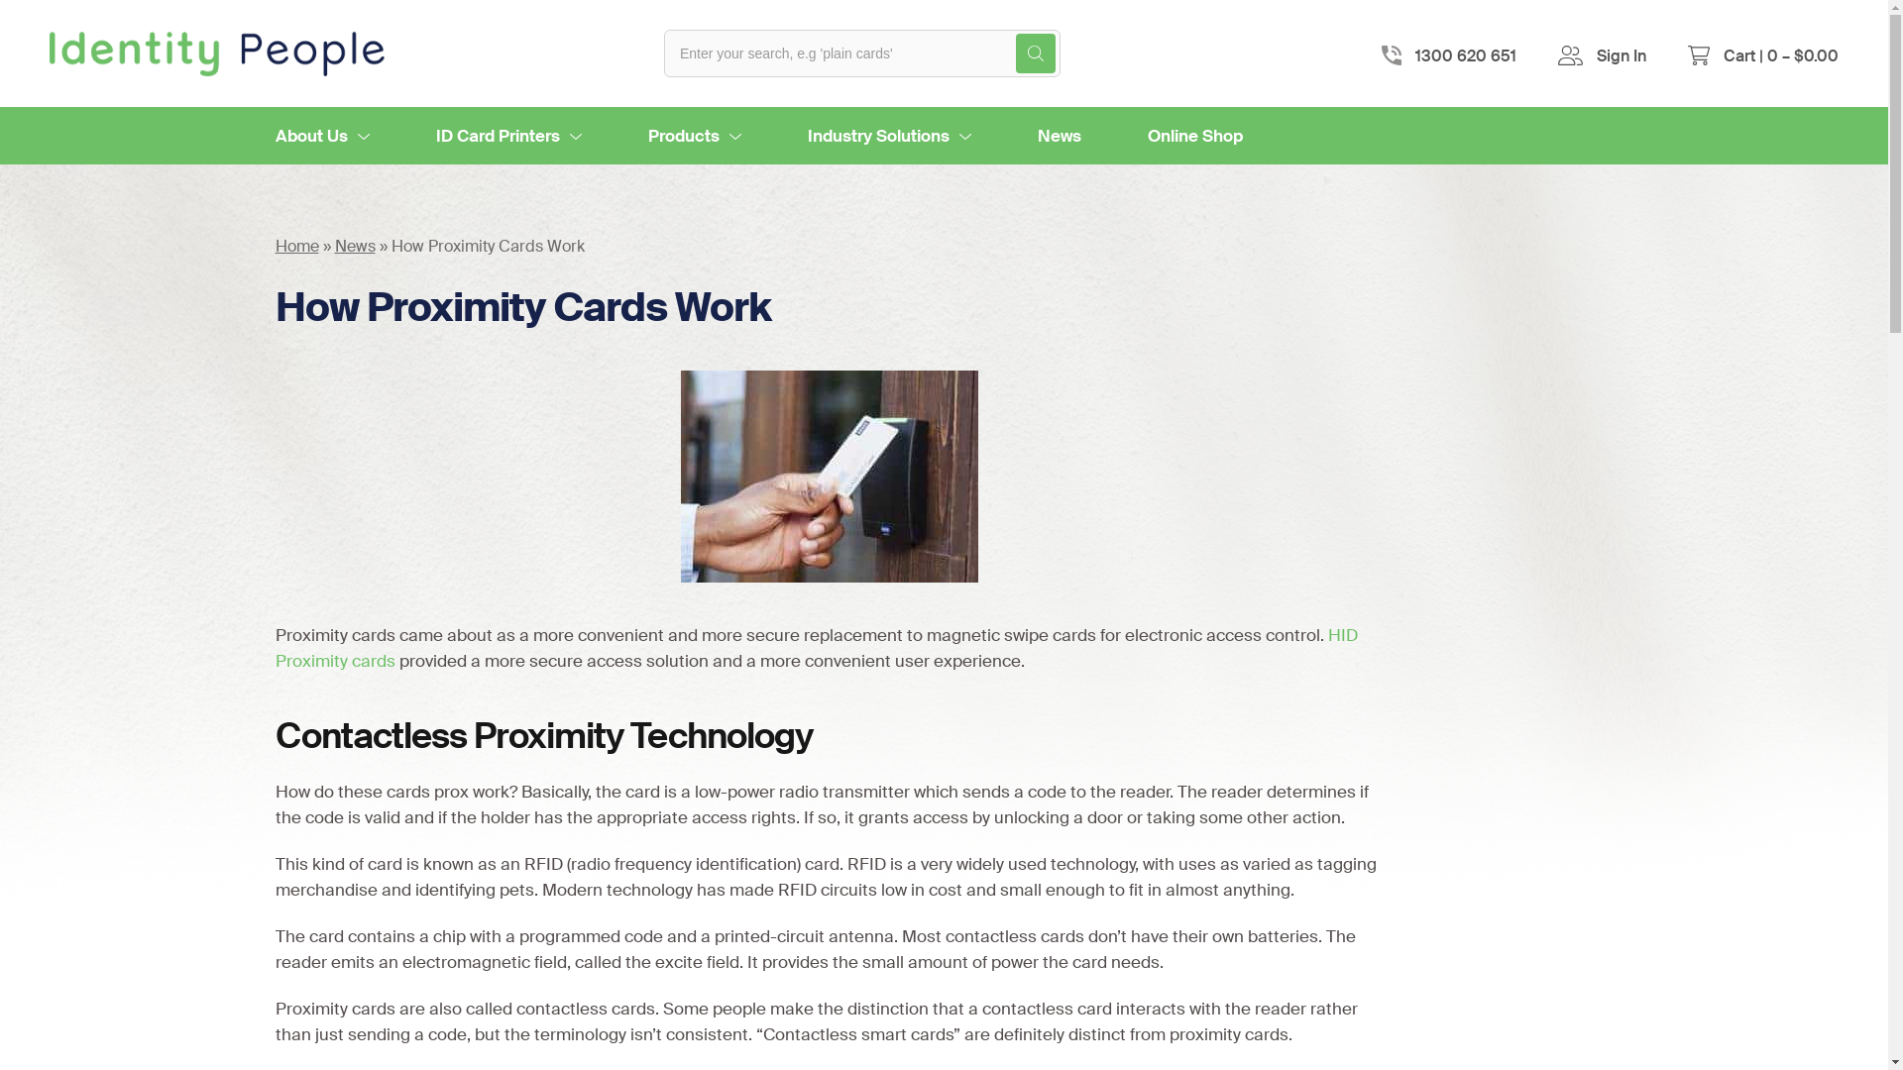  What do you see at coordinates (1466, 54) in the screenshot?
I see `1300 620 651` at bounding box center [1466, 54].